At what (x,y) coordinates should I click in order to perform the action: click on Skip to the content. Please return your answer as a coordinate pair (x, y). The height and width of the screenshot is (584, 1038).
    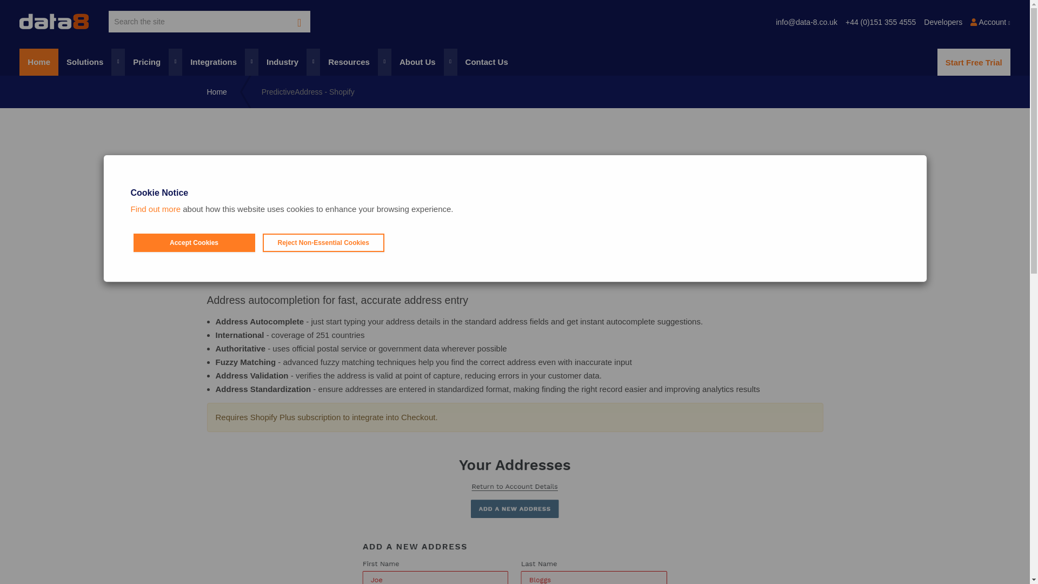
    Looking at the image, I should click on (514, 9).